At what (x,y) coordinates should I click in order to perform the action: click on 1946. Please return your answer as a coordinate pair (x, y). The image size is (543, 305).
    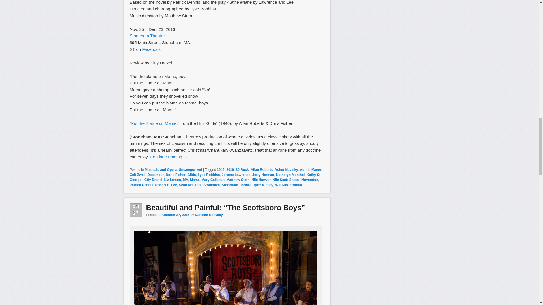
    Looking at the image, I should click on (221, 170).